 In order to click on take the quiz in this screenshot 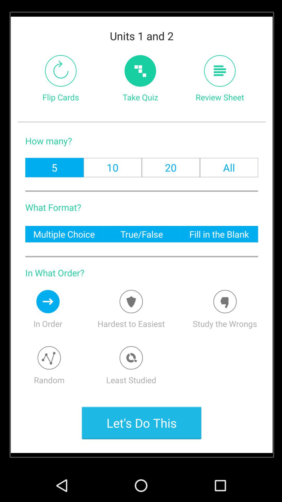, I will do `click(140, 71)`.